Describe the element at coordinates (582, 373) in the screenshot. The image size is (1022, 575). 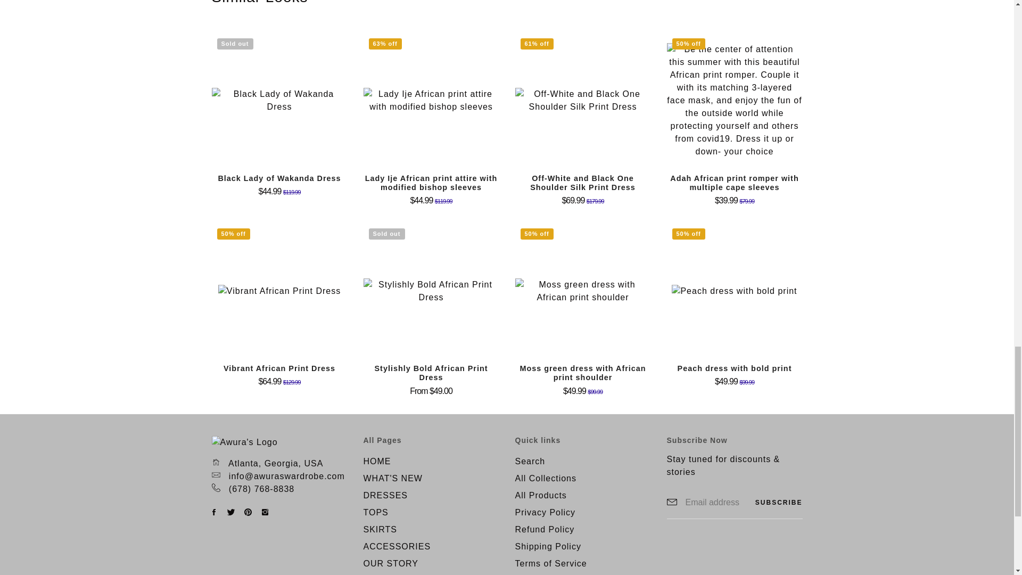
I see `Moss green dress with African print shoulder` at that location.